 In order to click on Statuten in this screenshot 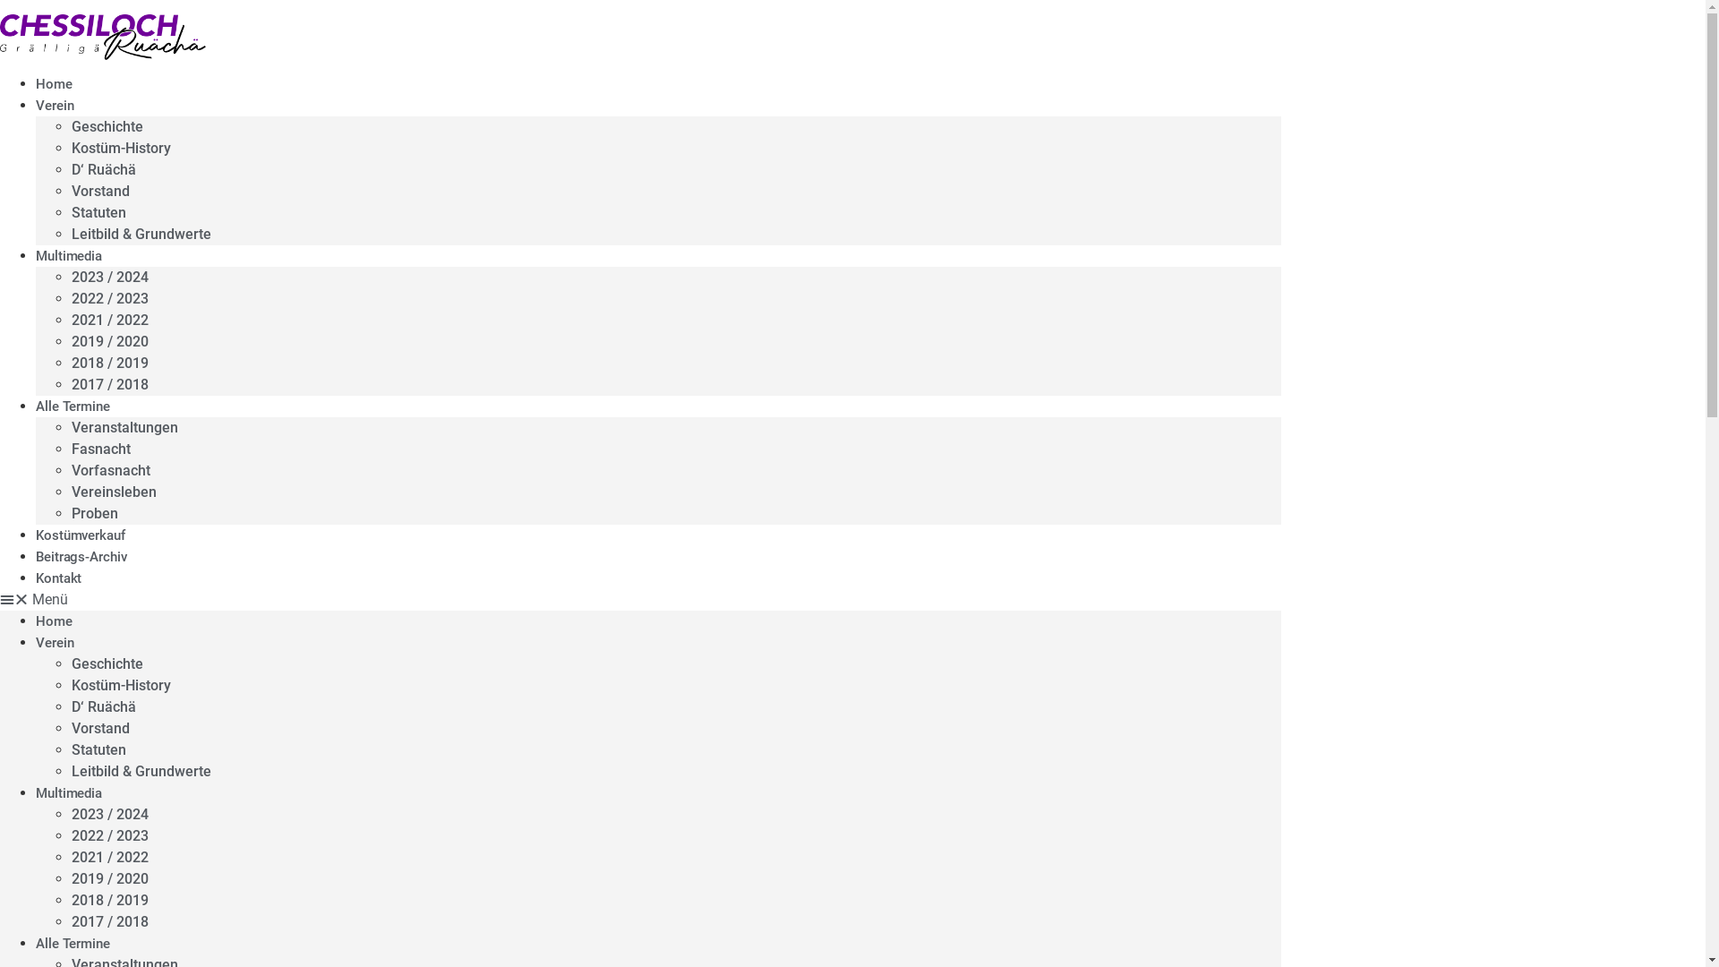, I will do `click(98, 750)`.